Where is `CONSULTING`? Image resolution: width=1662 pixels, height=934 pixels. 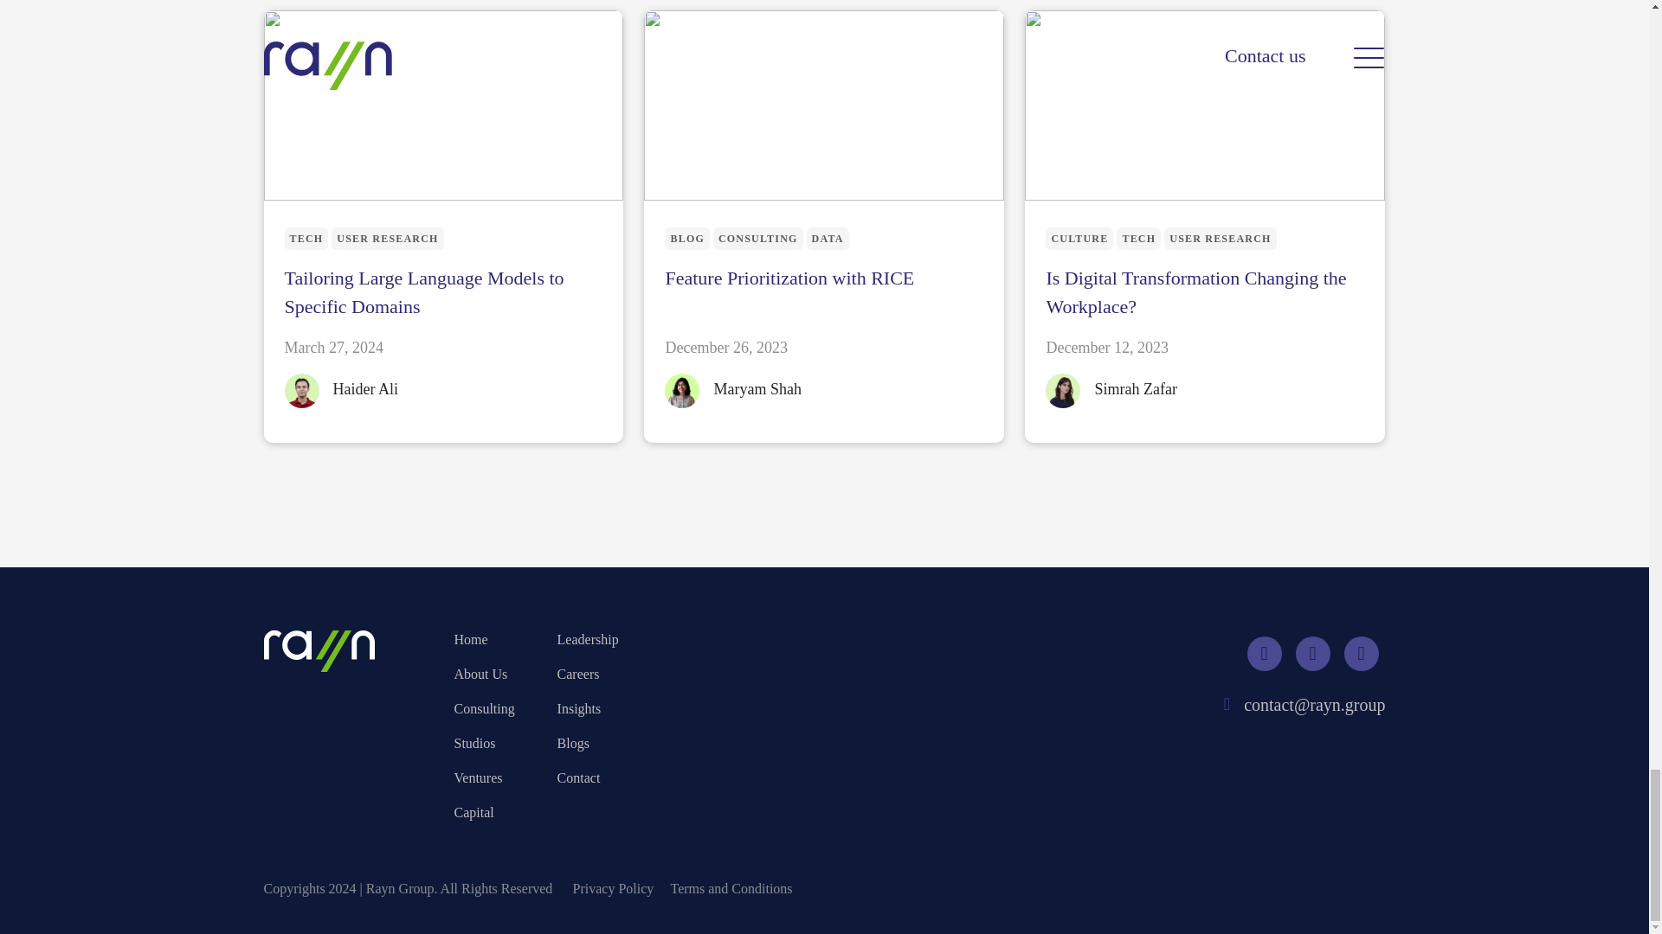 CONSULTING is located at coordinates (757, 239).